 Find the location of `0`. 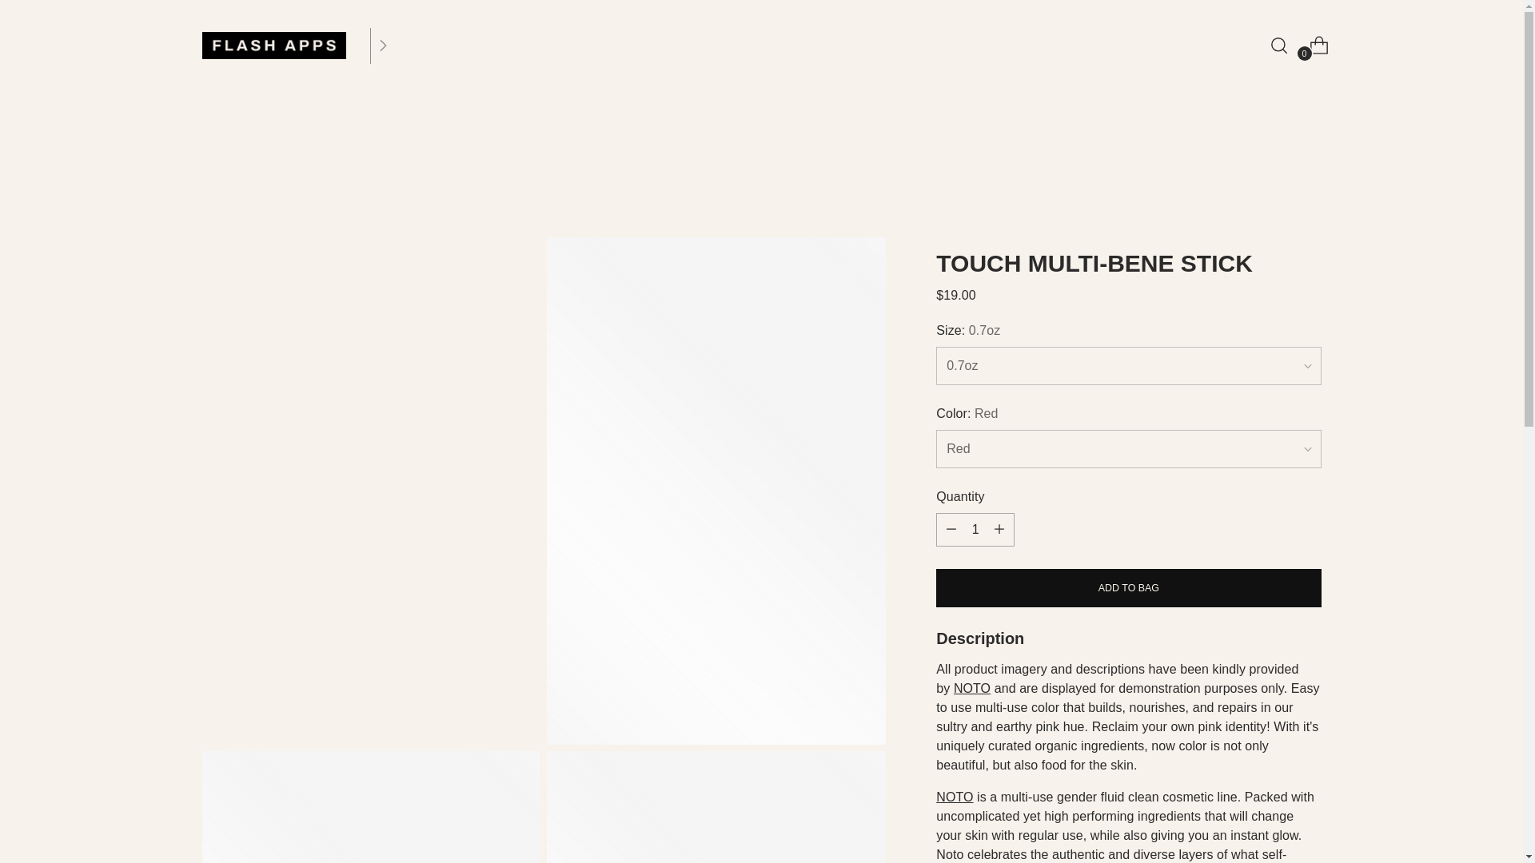

0 is located at coordinates (1313, 45).